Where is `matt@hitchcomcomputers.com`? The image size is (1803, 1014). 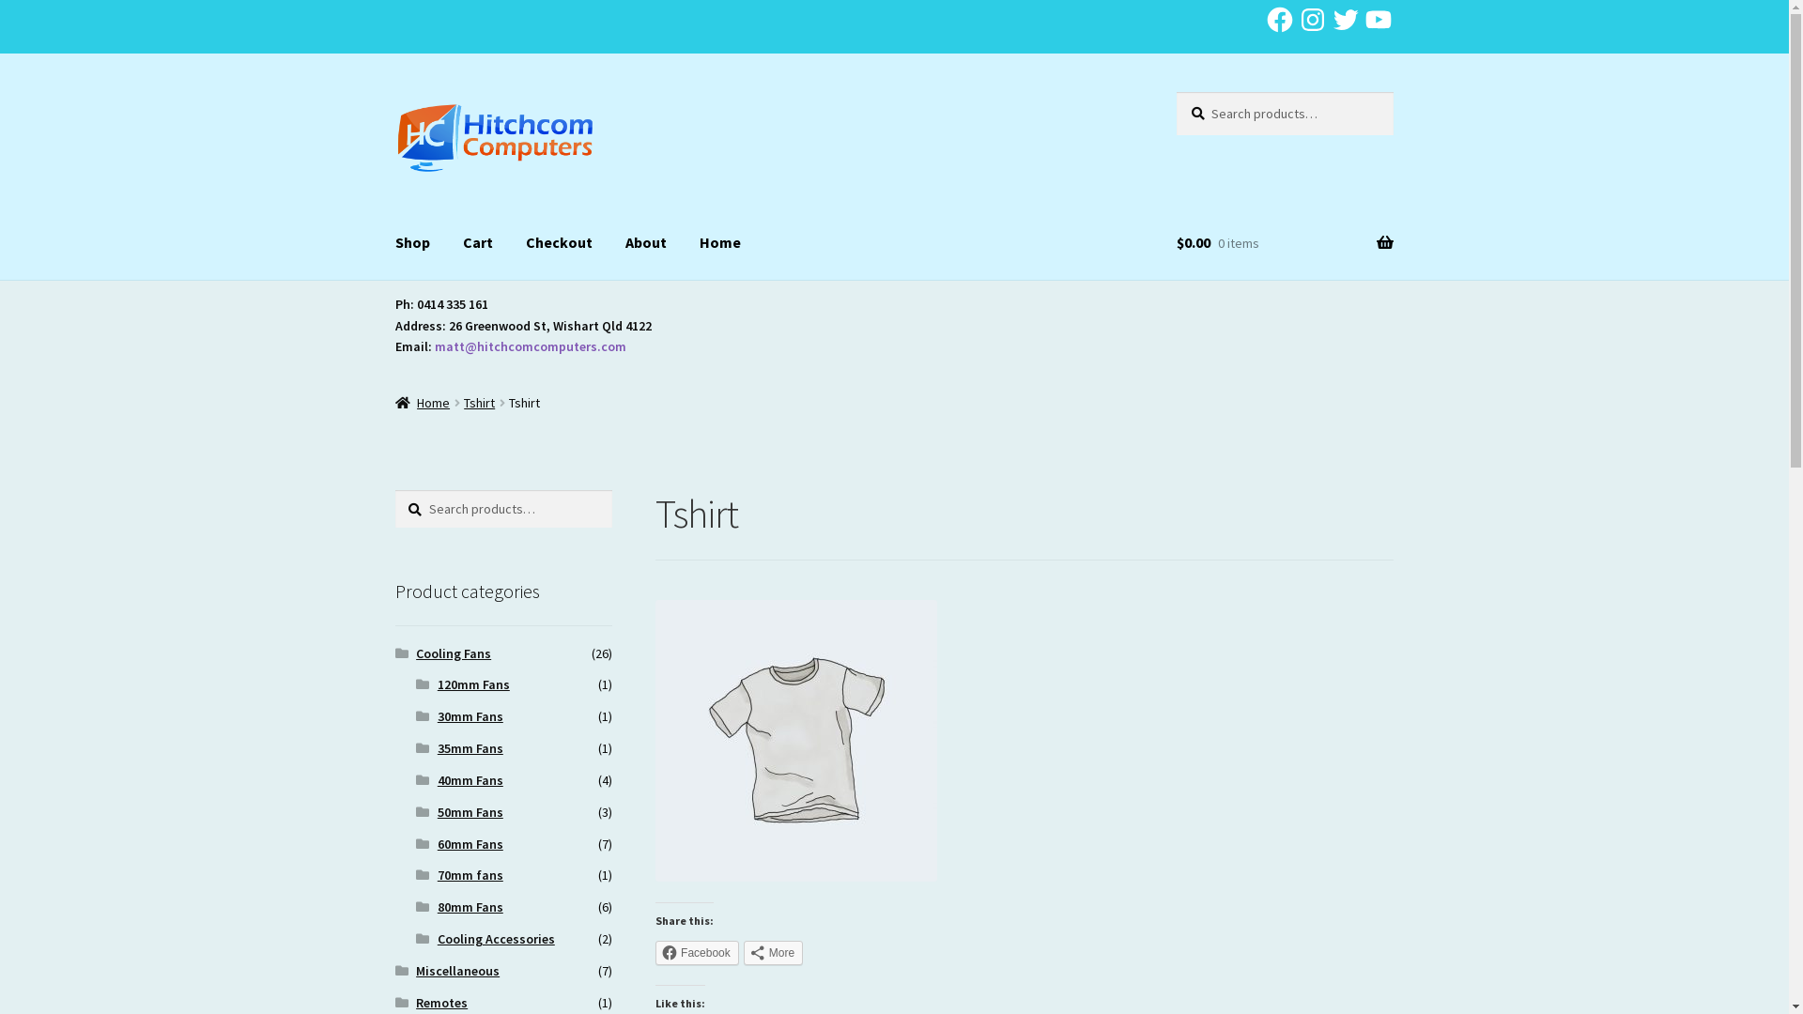
matt@hitchcomcomputers.com is located at coordinates (531, 346).